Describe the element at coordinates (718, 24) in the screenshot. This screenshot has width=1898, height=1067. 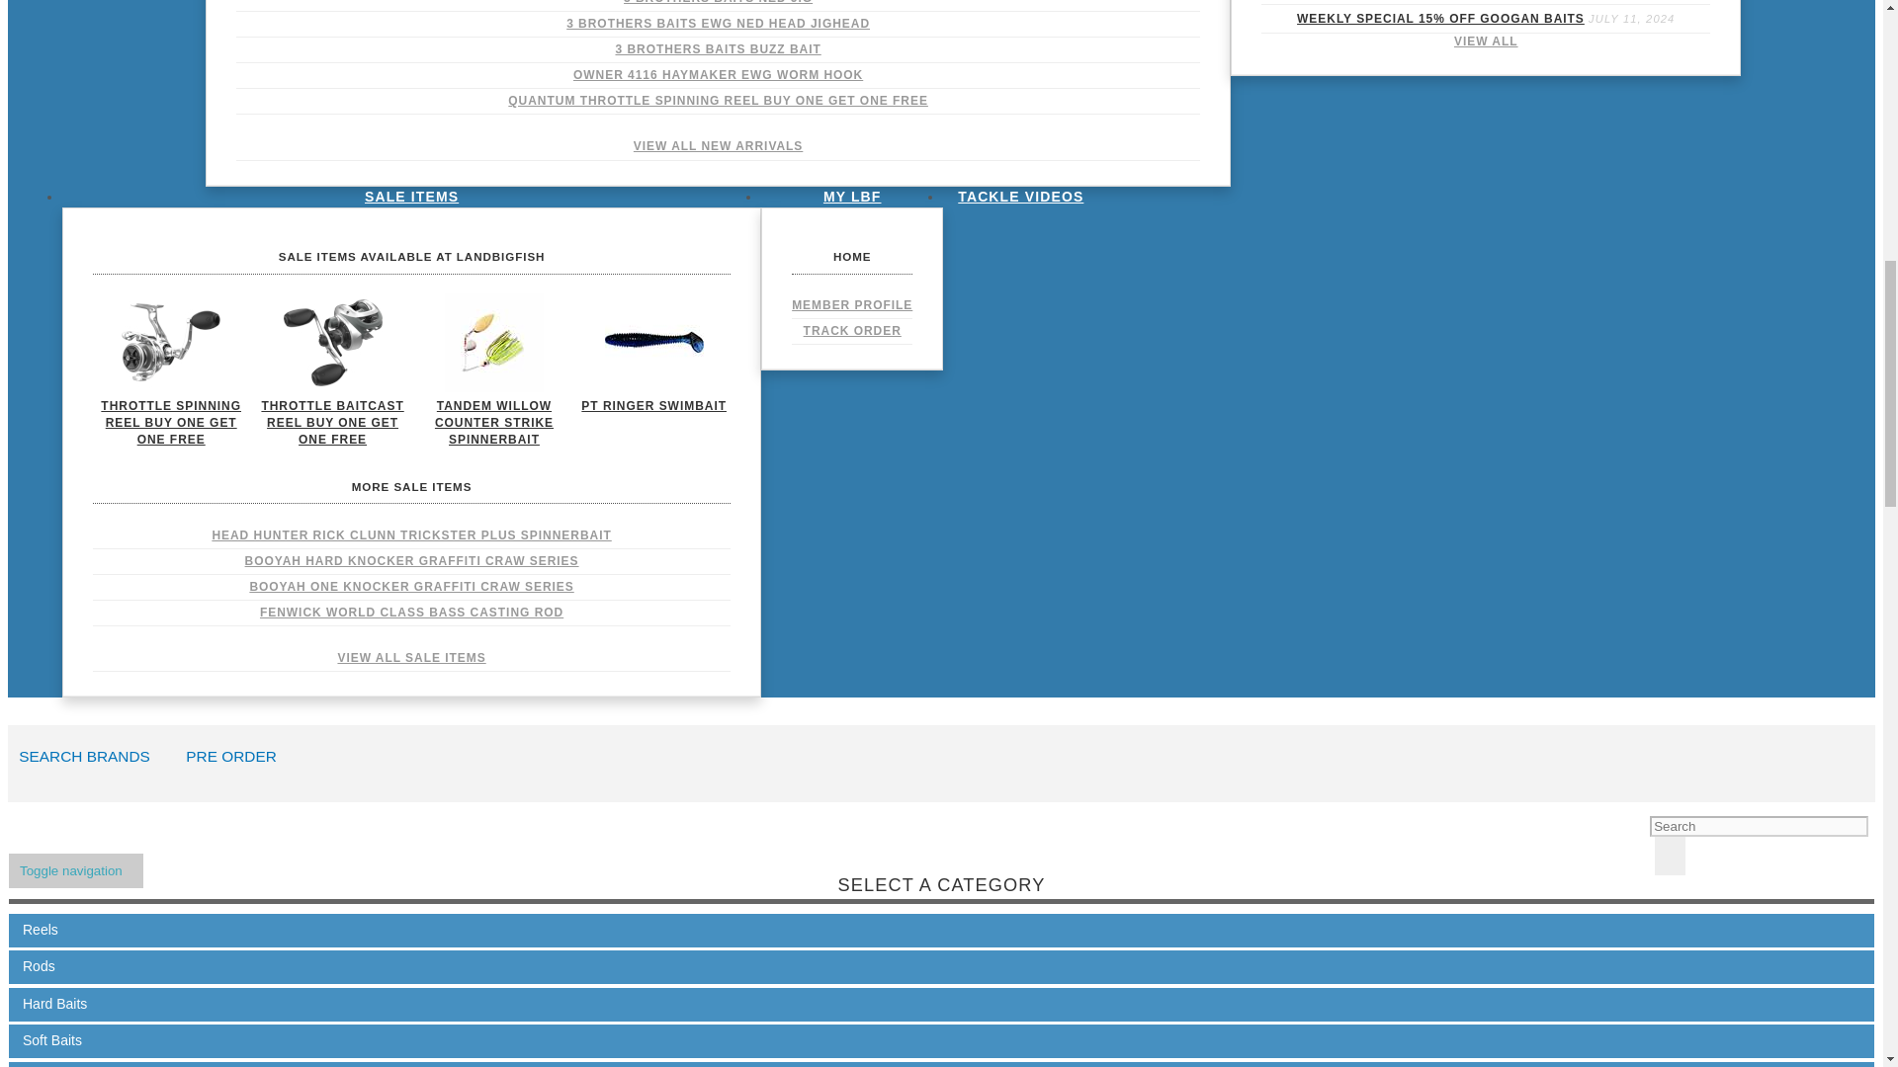
I see `3 BROTHERS BAITS EWG NED HEAD JIGHEAD` at that location.